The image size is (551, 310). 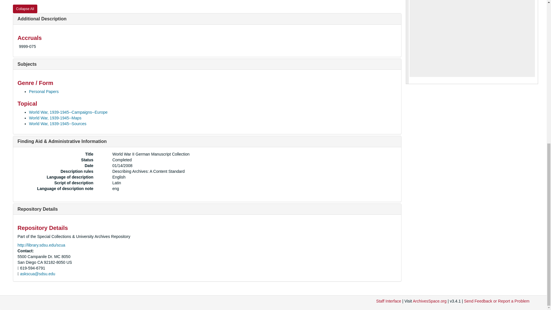 I want to click on World War, 1939-1945--Maps, so click(x=55, y=118).